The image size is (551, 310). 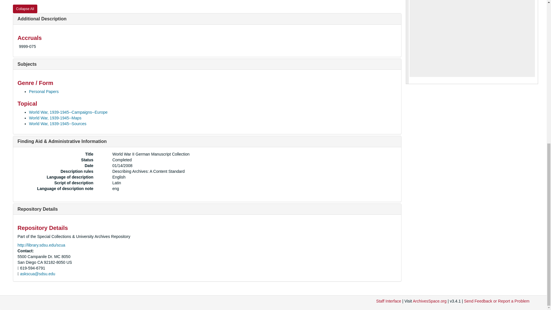 I want to click on World War, 1939-1945--Maps, so click(x=55, y=118).